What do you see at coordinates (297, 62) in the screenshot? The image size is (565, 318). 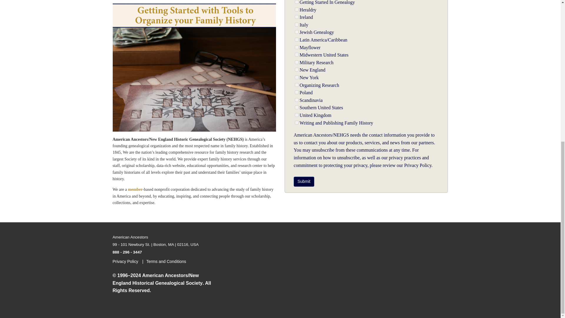 I see `Military Research` at bounding box center [297, 62].